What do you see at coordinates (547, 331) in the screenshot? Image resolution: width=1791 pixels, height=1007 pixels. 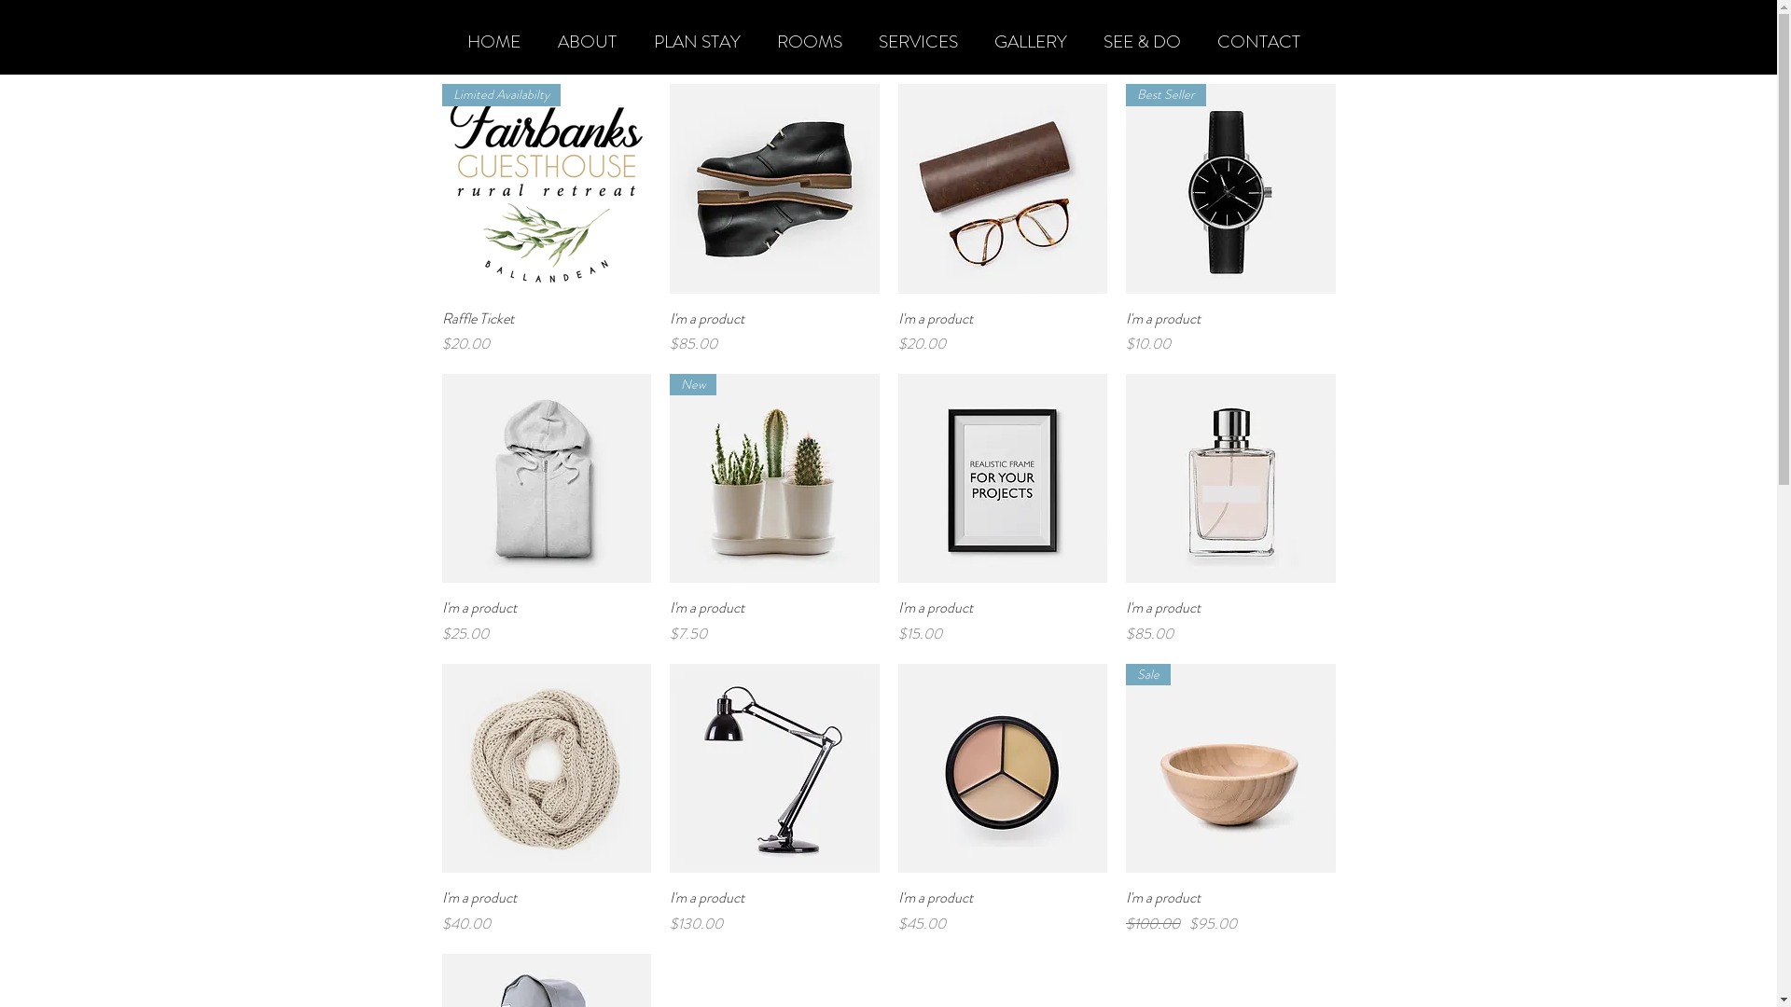 I see `Raffle Ticket
Price
$20.00` at bounding box center [547, 331].